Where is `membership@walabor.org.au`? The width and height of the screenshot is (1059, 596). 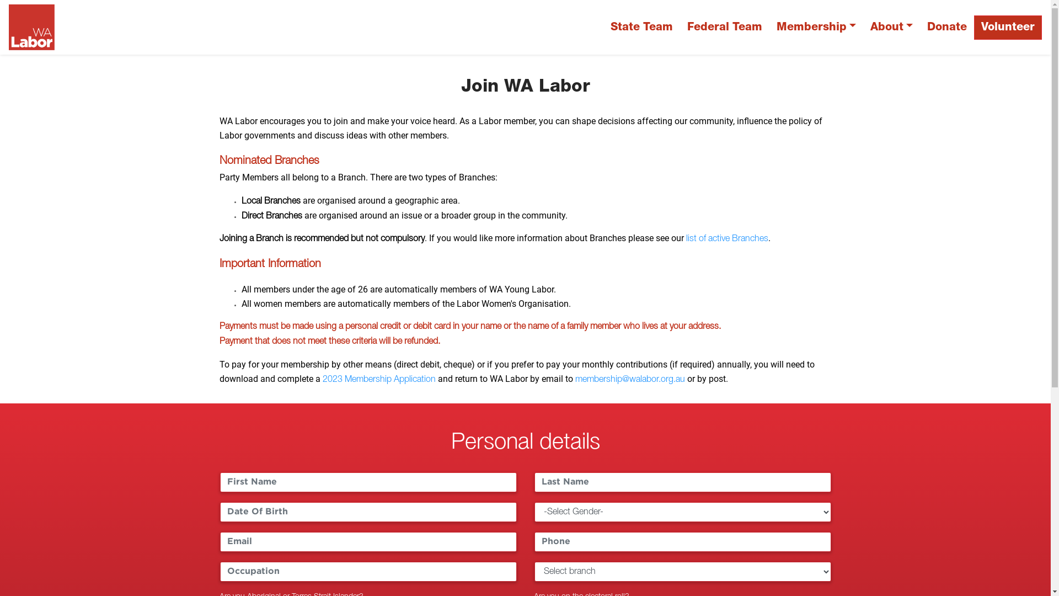 membership@walabor.org.au is located at coordinates (630, 380).